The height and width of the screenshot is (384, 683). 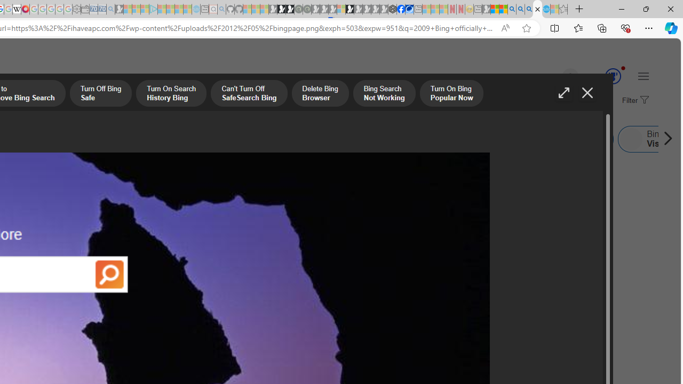 What do you see at coordinates (384, 94) in the screenshot?
I see `Bing Search Not Working` at bounding box center [384, 94].